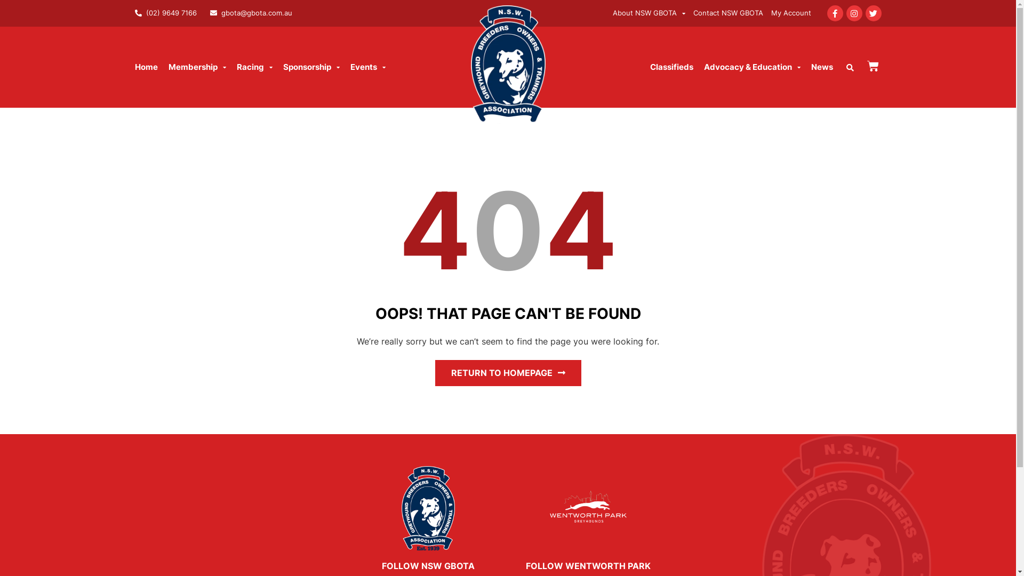 The image size is (1024, 576). Describe the element at coordinates (729, 13) in the screenshot. I see `Contact NSW GBOTA` at that location.